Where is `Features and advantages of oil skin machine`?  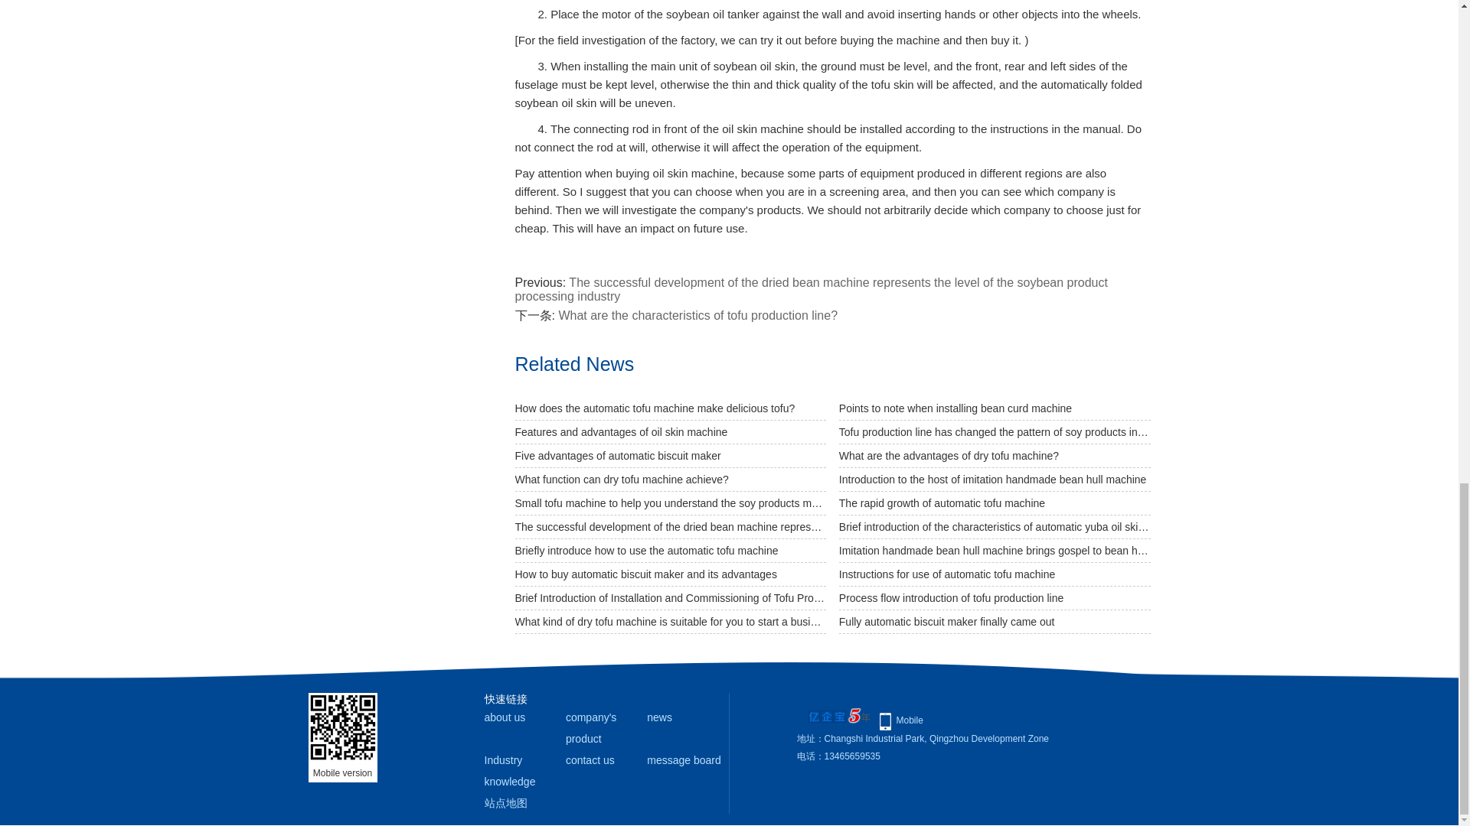 Features and advantages of oil skin machine is located at coordinates (671, 432).